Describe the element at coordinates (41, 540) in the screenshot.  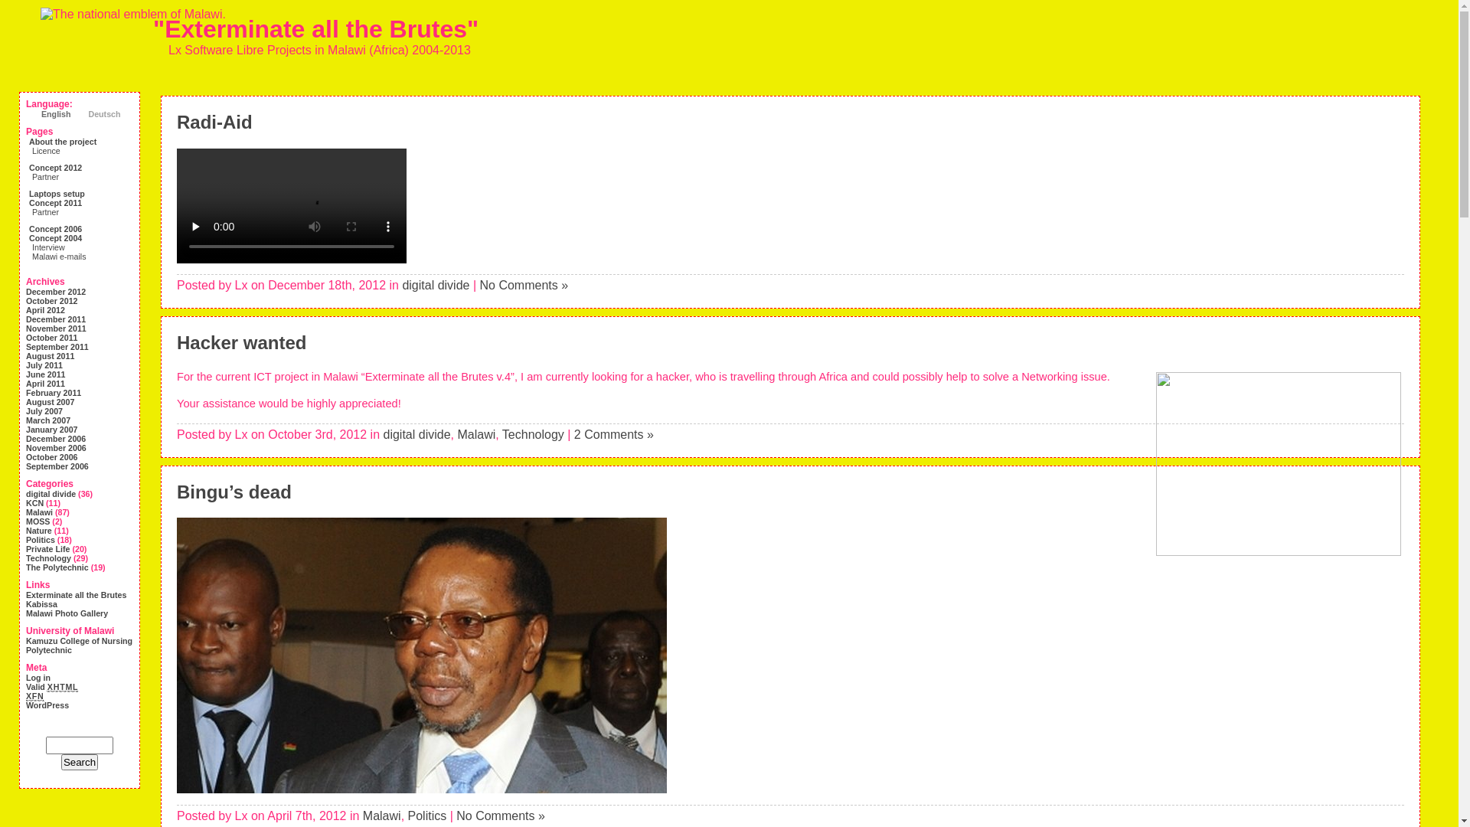
I see `Politics` at that location.